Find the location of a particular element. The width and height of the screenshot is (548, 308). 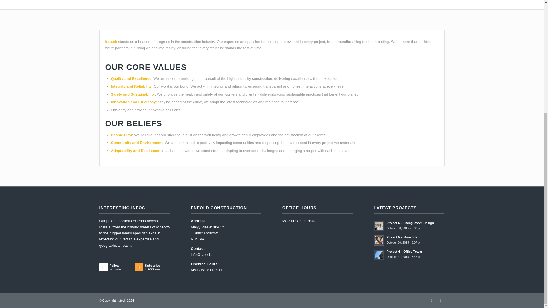

Twitter is located at coordinates (440, 301).